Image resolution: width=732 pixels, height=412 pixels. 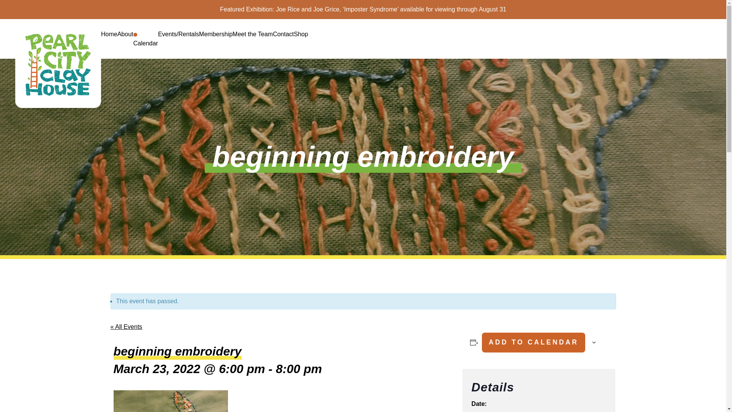 What do you see at coordinates (493, 411) in the screenshot?
I see `2022-03-23` at bounding box center [493, 411].